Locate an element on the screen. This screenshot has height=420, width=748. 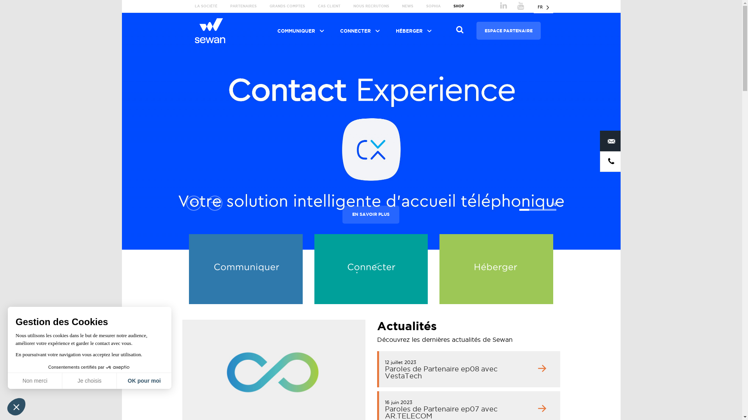
Non merci is located at coordinates (35, 381).